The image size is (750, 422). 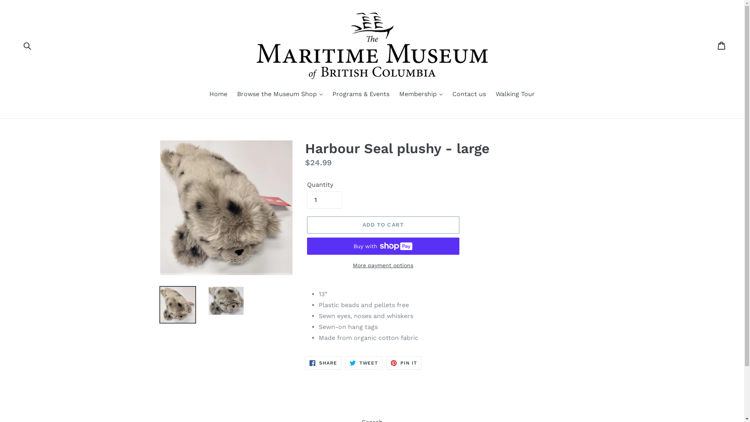 I want to click on Programs & Events, so click(x=361, y=95).